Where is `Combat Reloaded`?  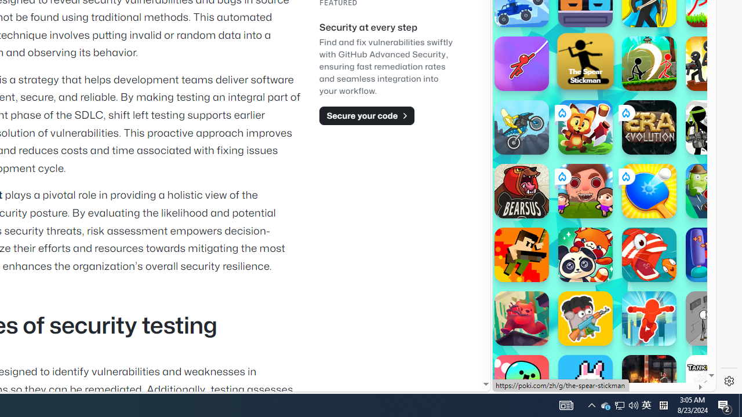 Combat Reloaded is located at coordinates (632, 168).